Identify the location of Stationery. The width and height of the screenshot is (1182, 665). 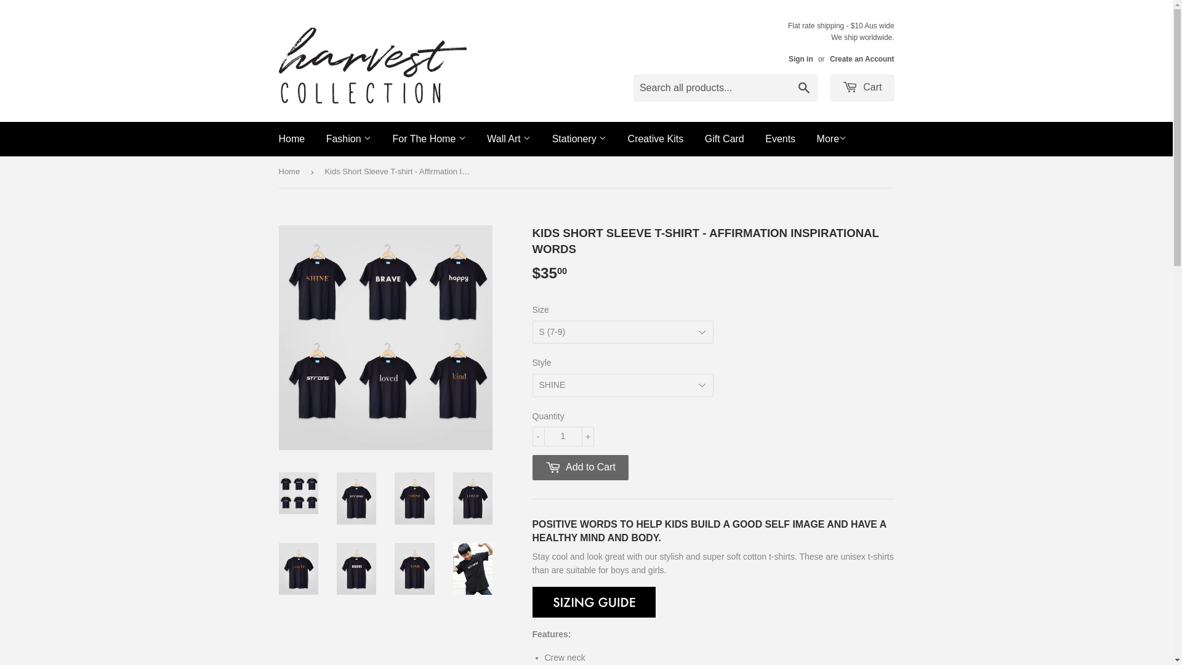
(579, 139).